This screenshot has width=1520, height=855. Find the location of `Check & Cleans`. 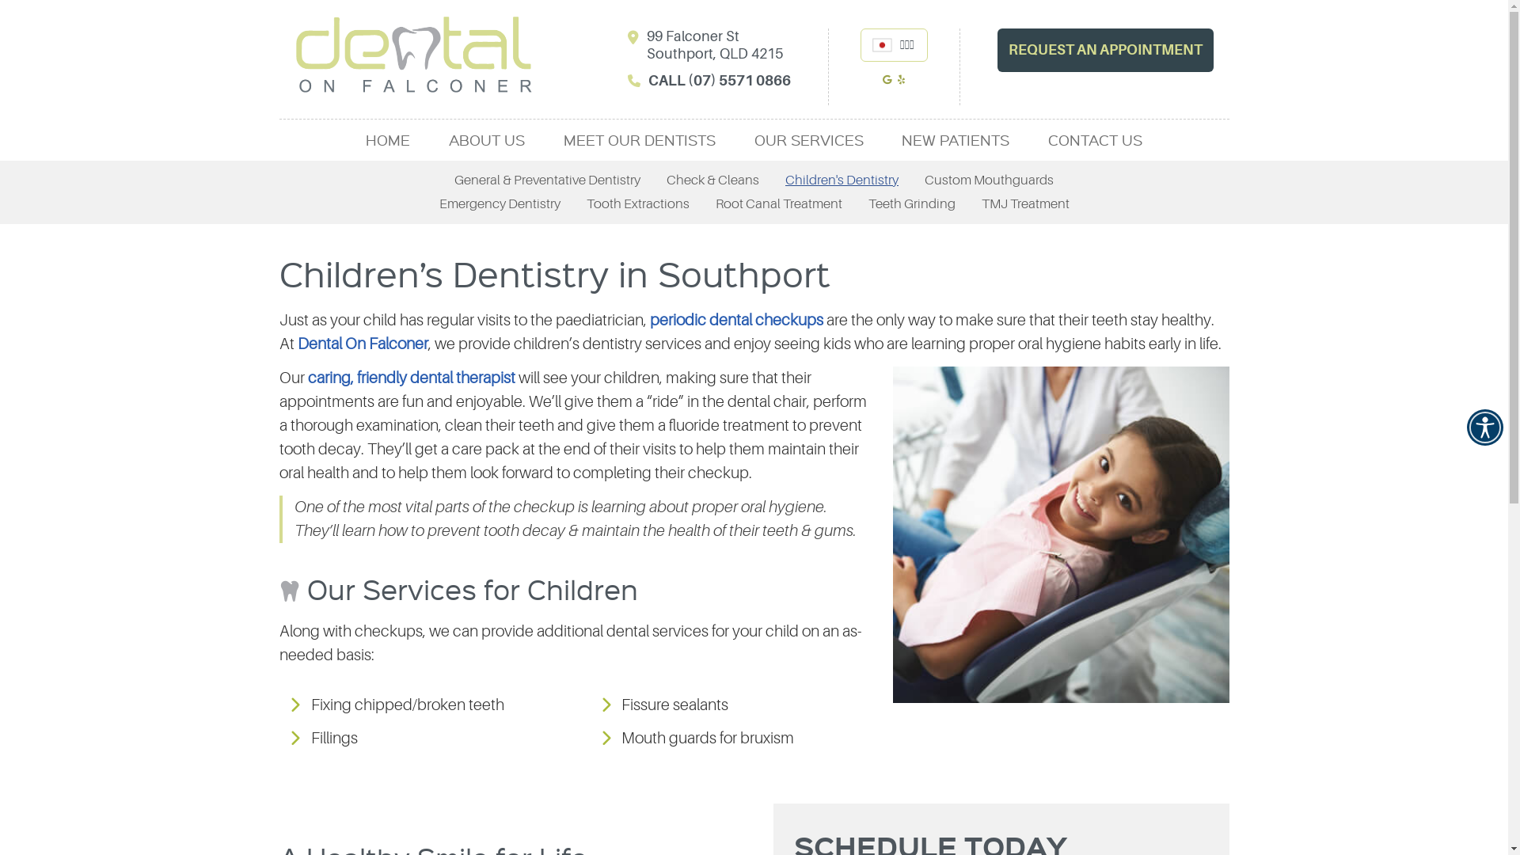

Check & Cleans is located at coordinates (712, 180).